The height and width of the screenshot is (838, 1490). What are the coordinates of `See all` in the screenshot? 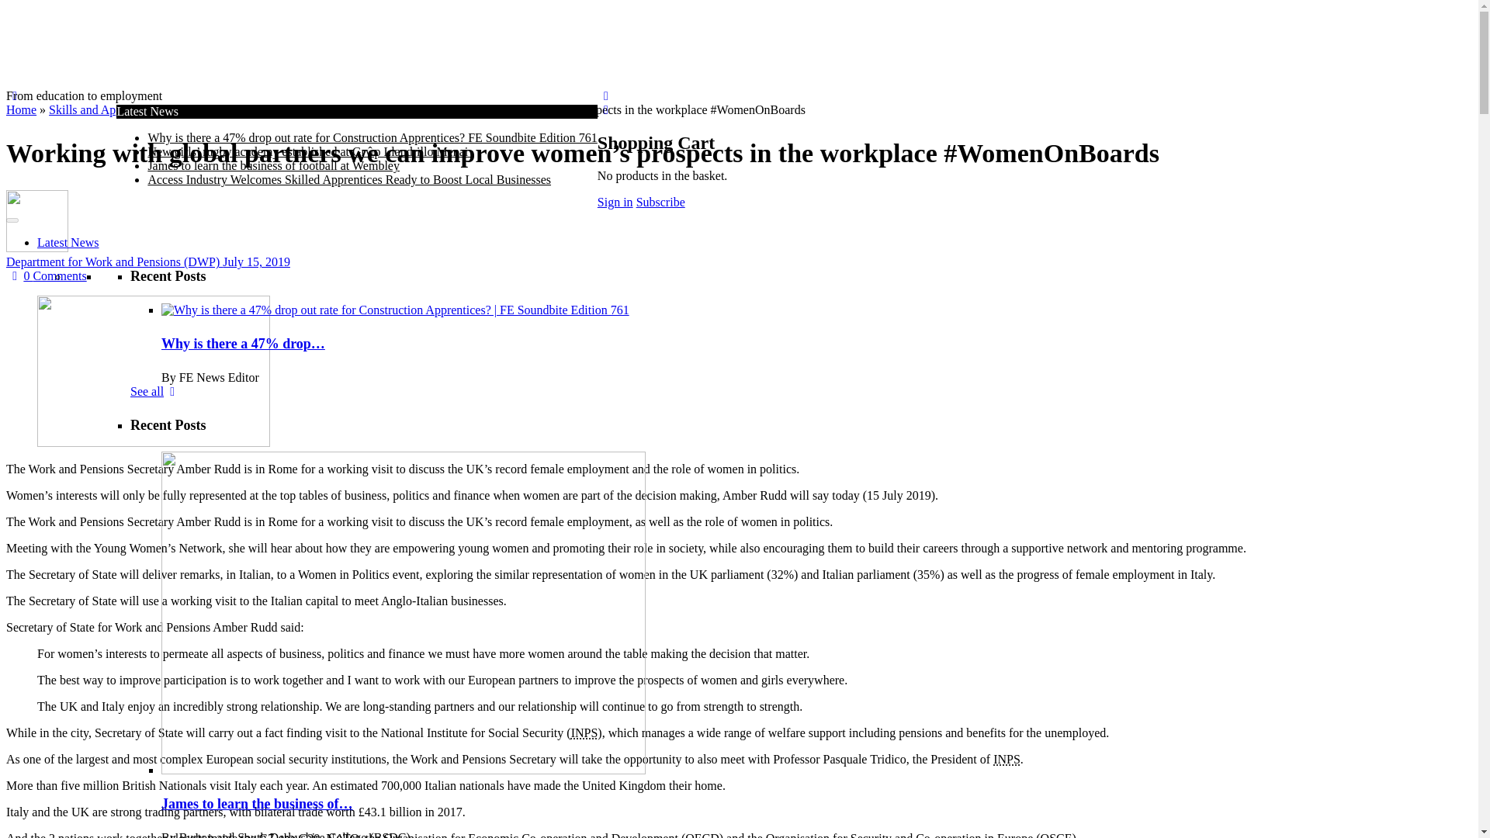 It's located at (155, 391).